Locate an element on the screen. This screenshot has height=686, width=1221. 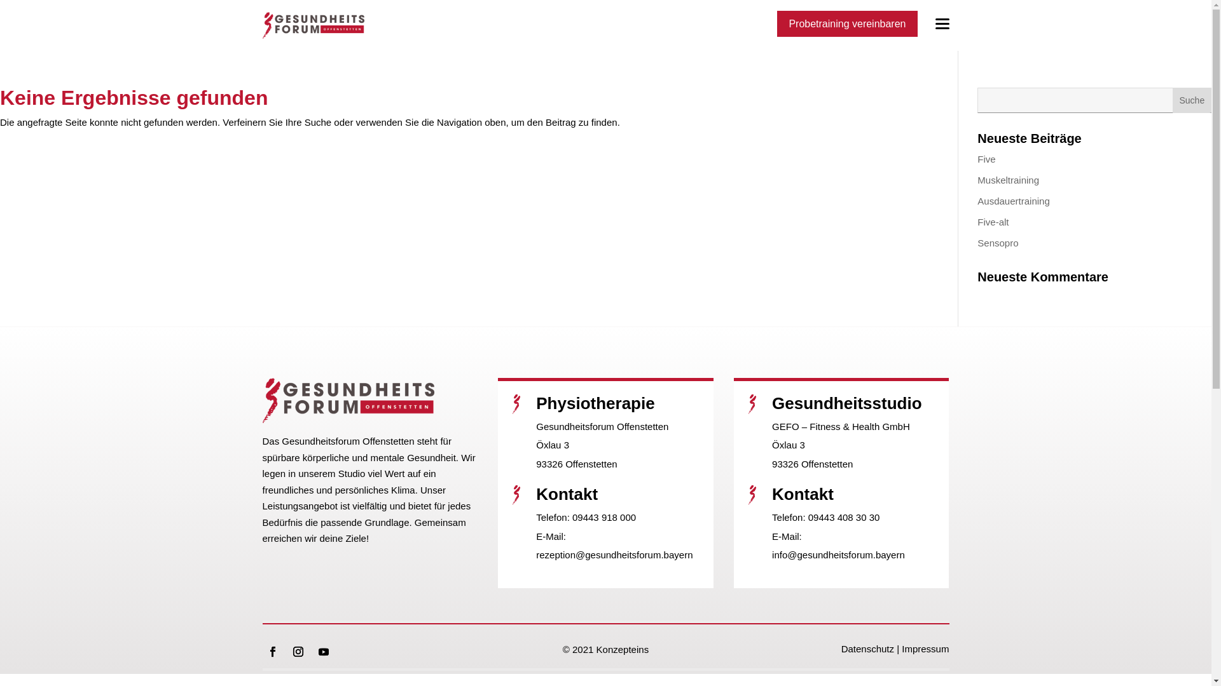
Impressum is located at coordinates (925, 649).